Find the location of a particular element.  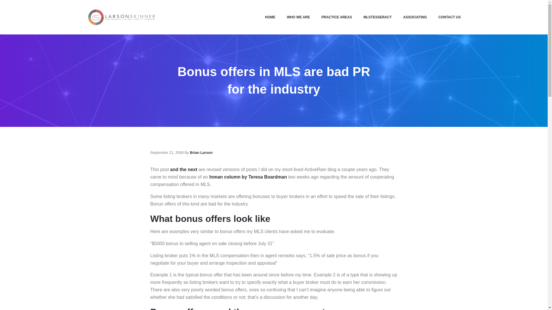

ASSOCIATING is located at coordinates (415, 17).